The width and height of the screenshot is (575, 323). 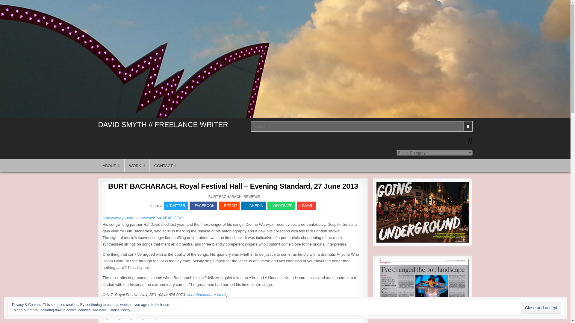 I want to click on ABOUT, so click(x=111, y=166).